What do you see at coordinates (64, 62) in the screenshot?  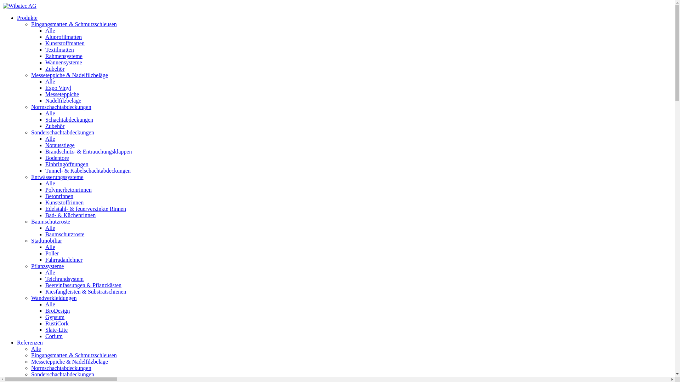 I see `Wannensysteme` at bounding box center [64, 62].